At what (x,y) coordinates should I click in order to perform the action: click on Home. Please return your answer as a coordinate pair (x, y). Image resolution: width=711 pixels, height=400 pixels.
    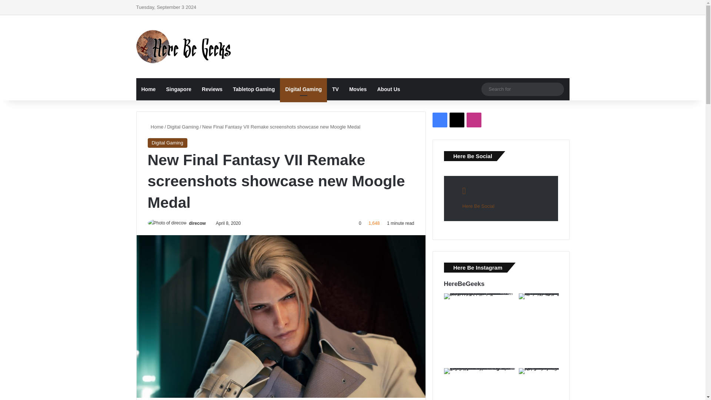
    Looking at the image, I should click on (149, 89).